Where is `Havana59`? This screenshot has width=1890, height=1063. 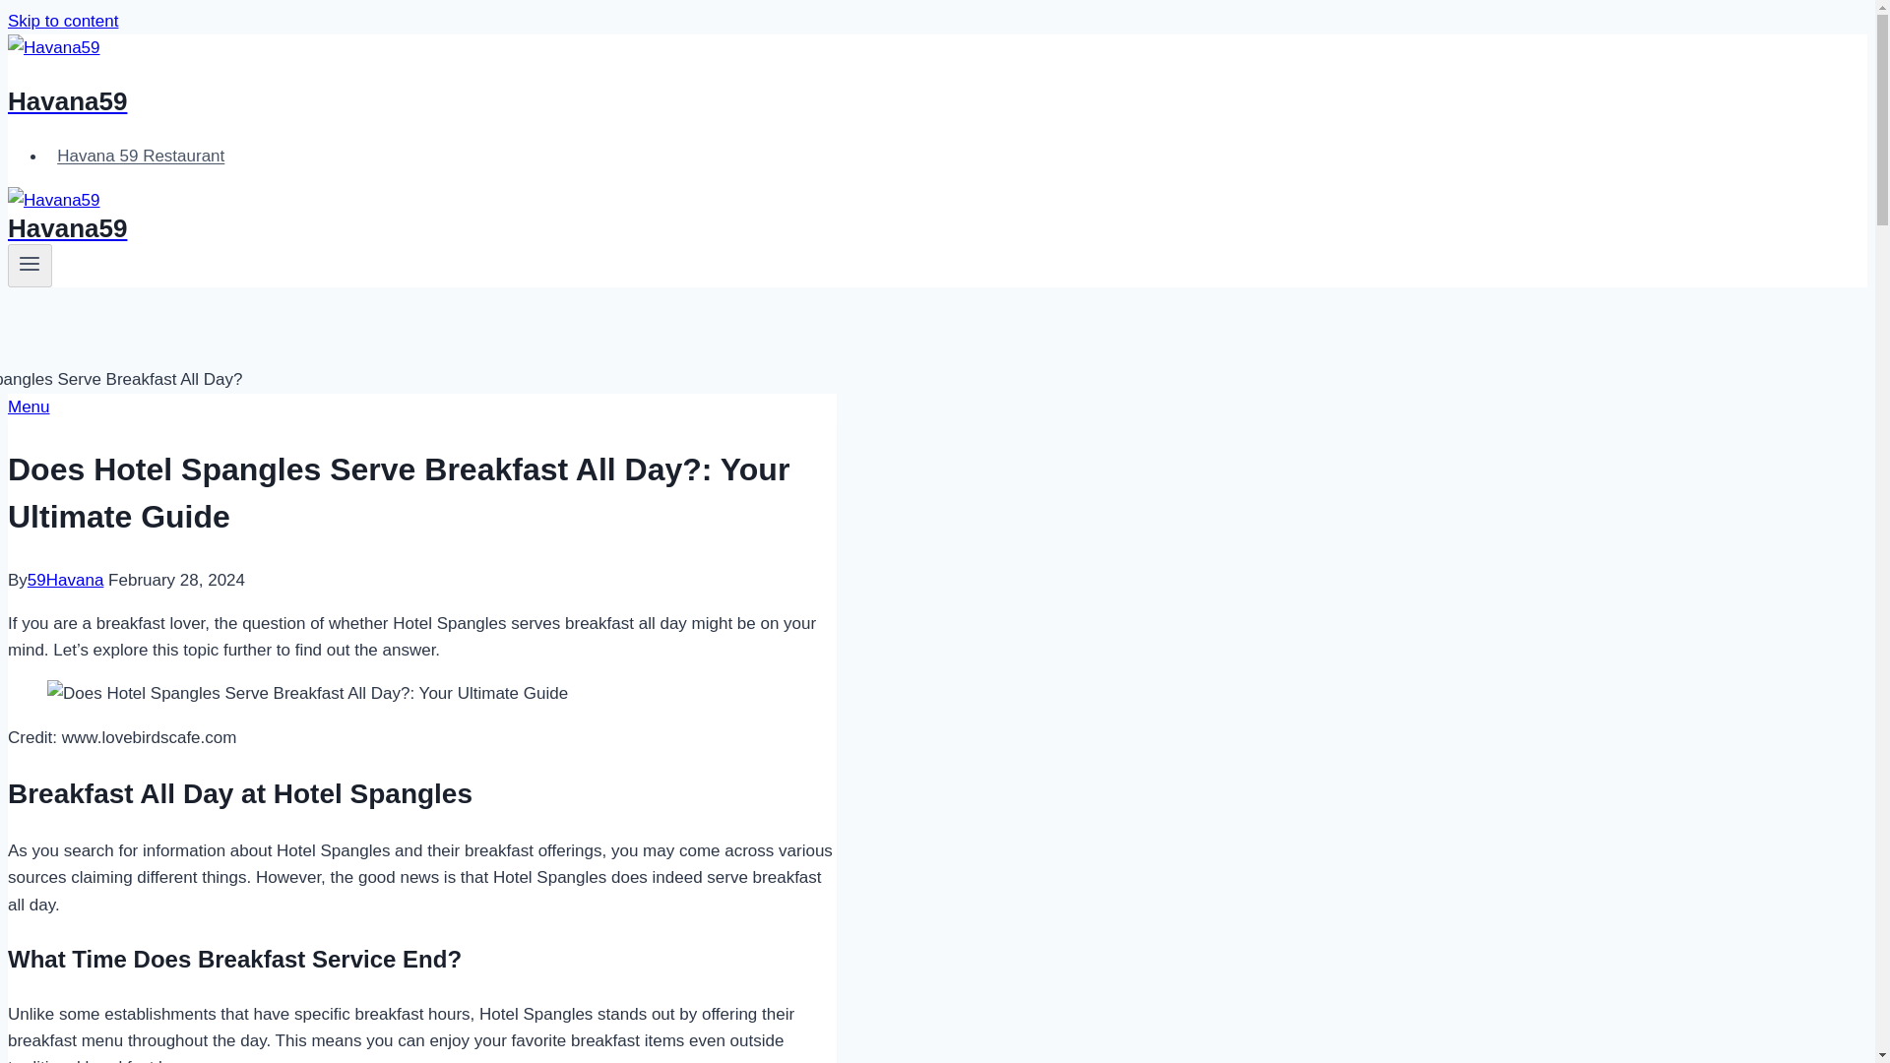
Havana59 is located at coordinates (642, 77).